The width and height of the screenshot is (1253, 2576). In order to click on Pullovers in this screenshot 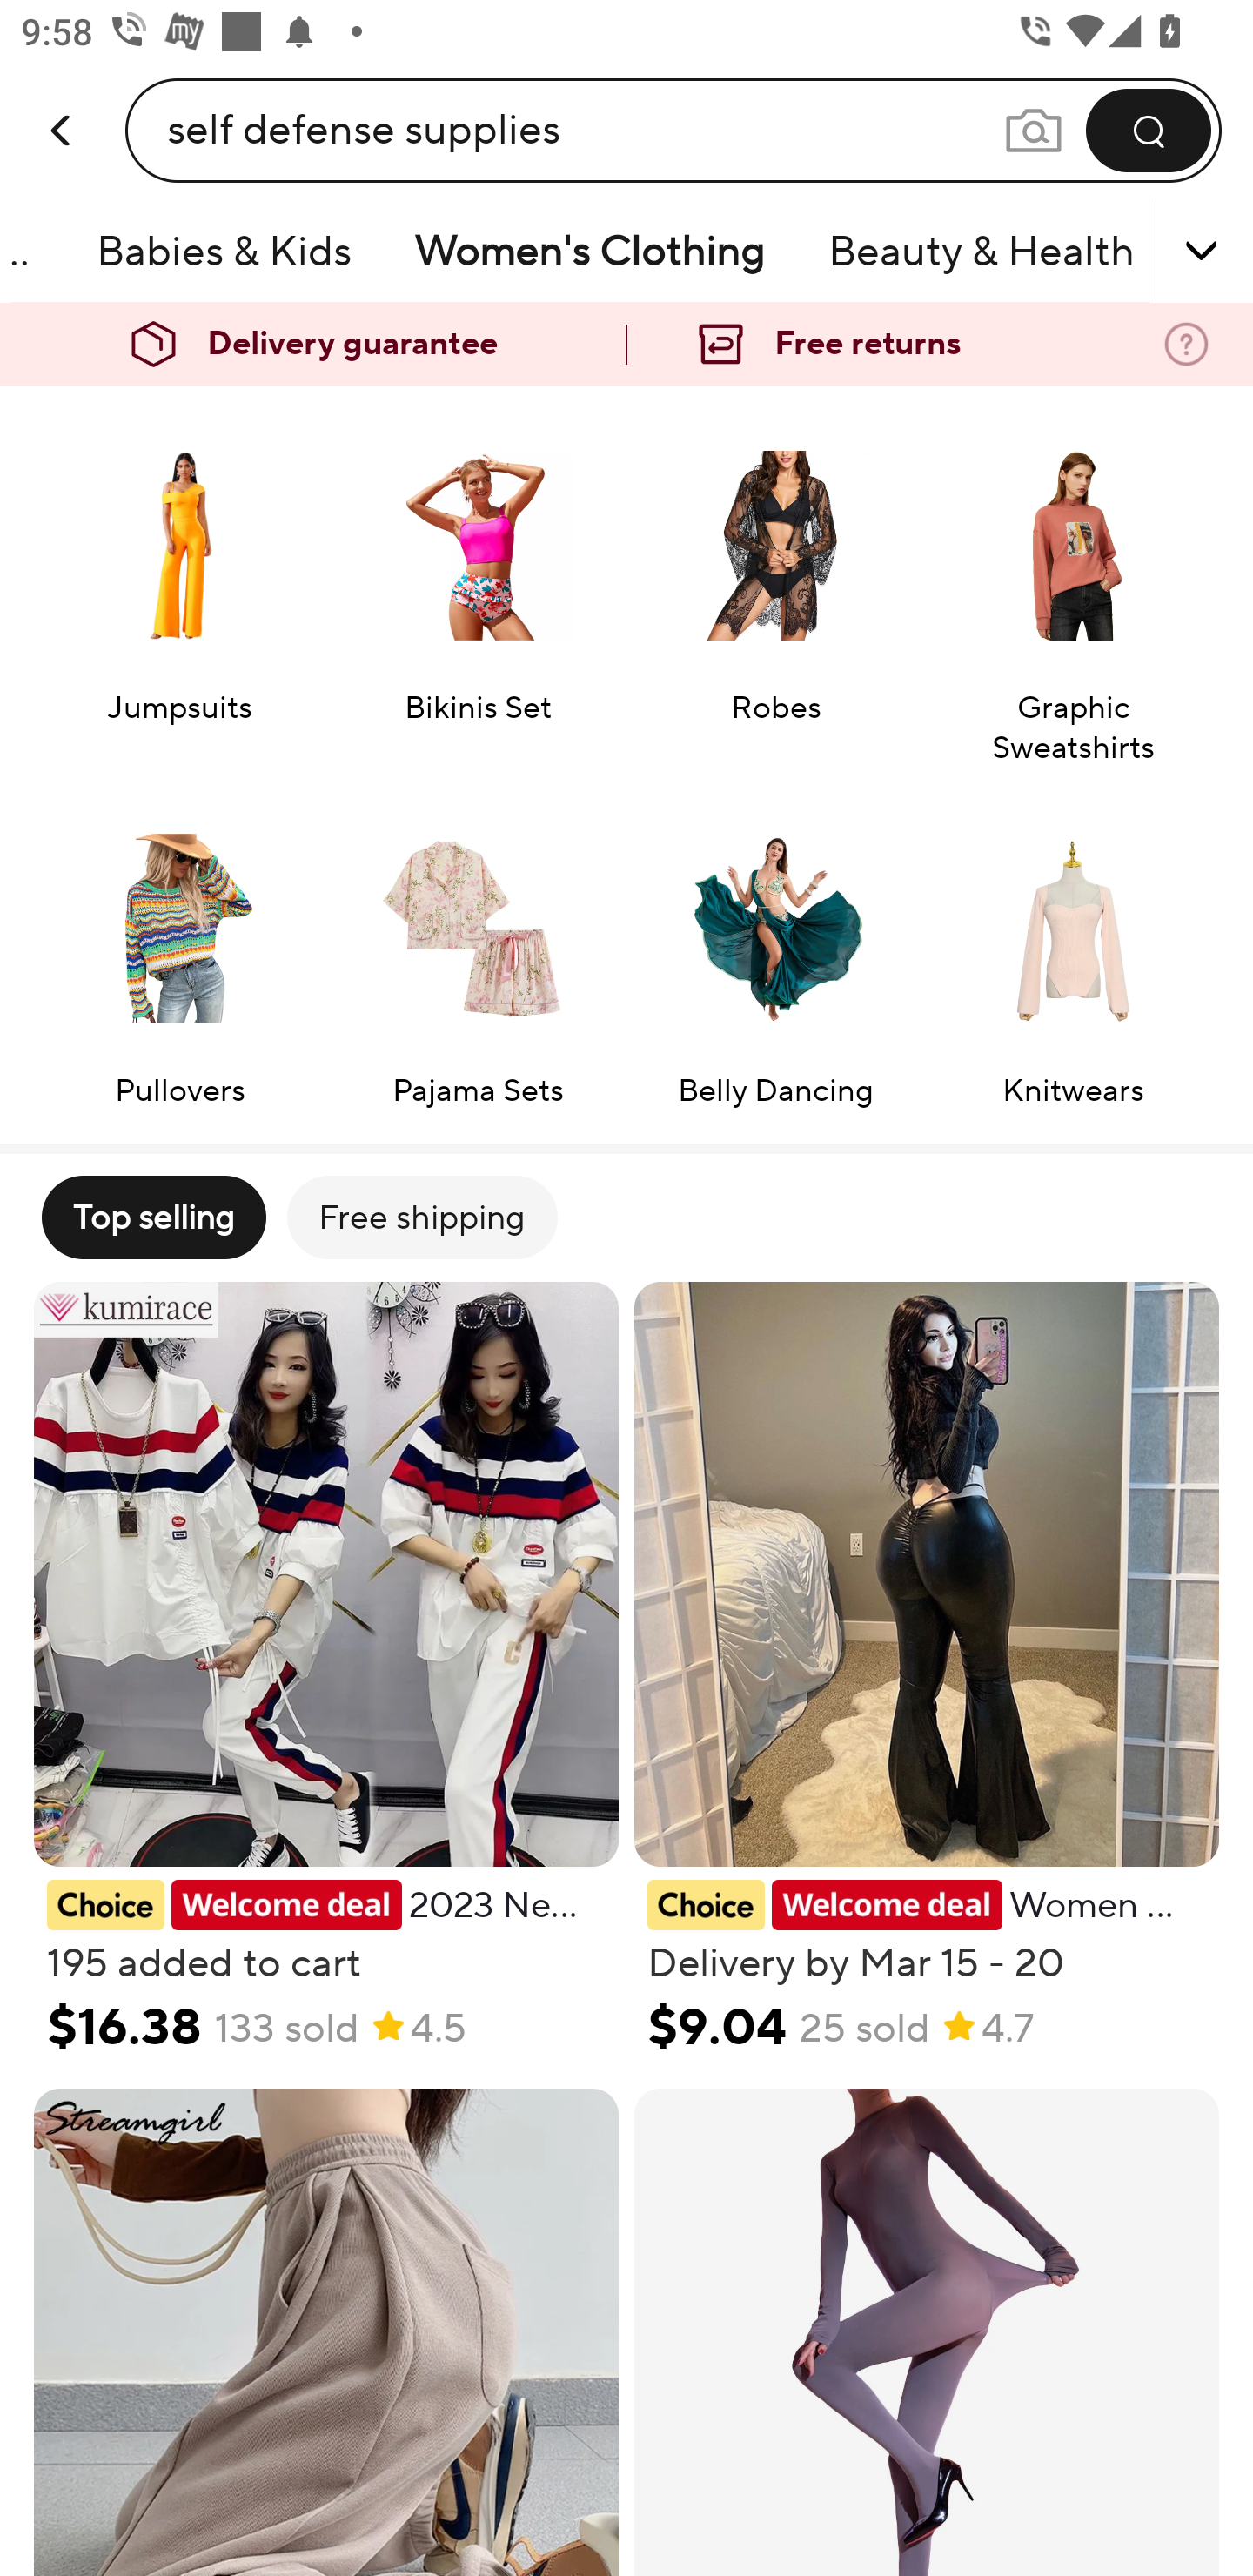, I will do `click(179, 951)`.